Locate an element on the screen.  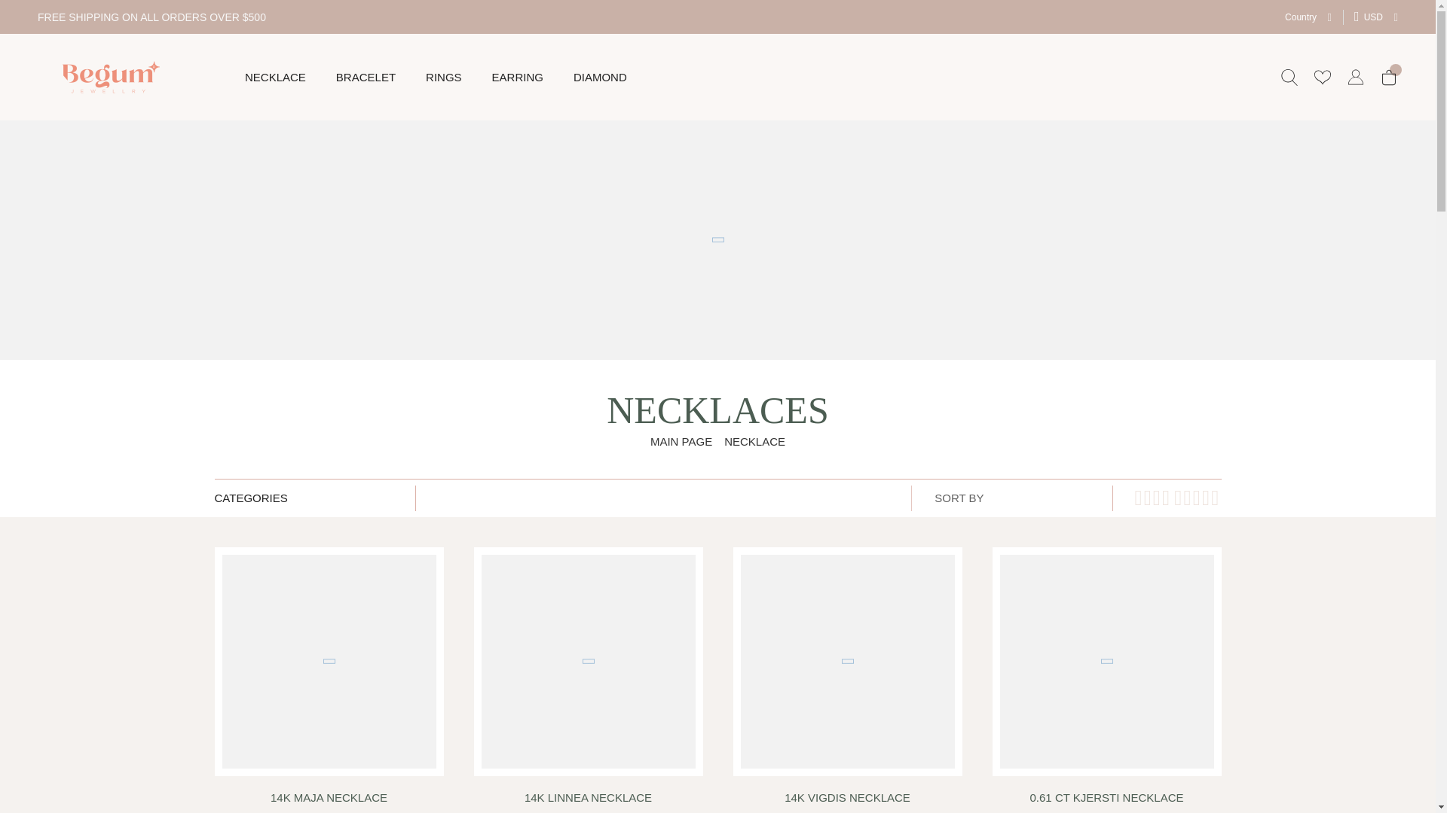
NECKLACE is located at coordinates (274, 77).